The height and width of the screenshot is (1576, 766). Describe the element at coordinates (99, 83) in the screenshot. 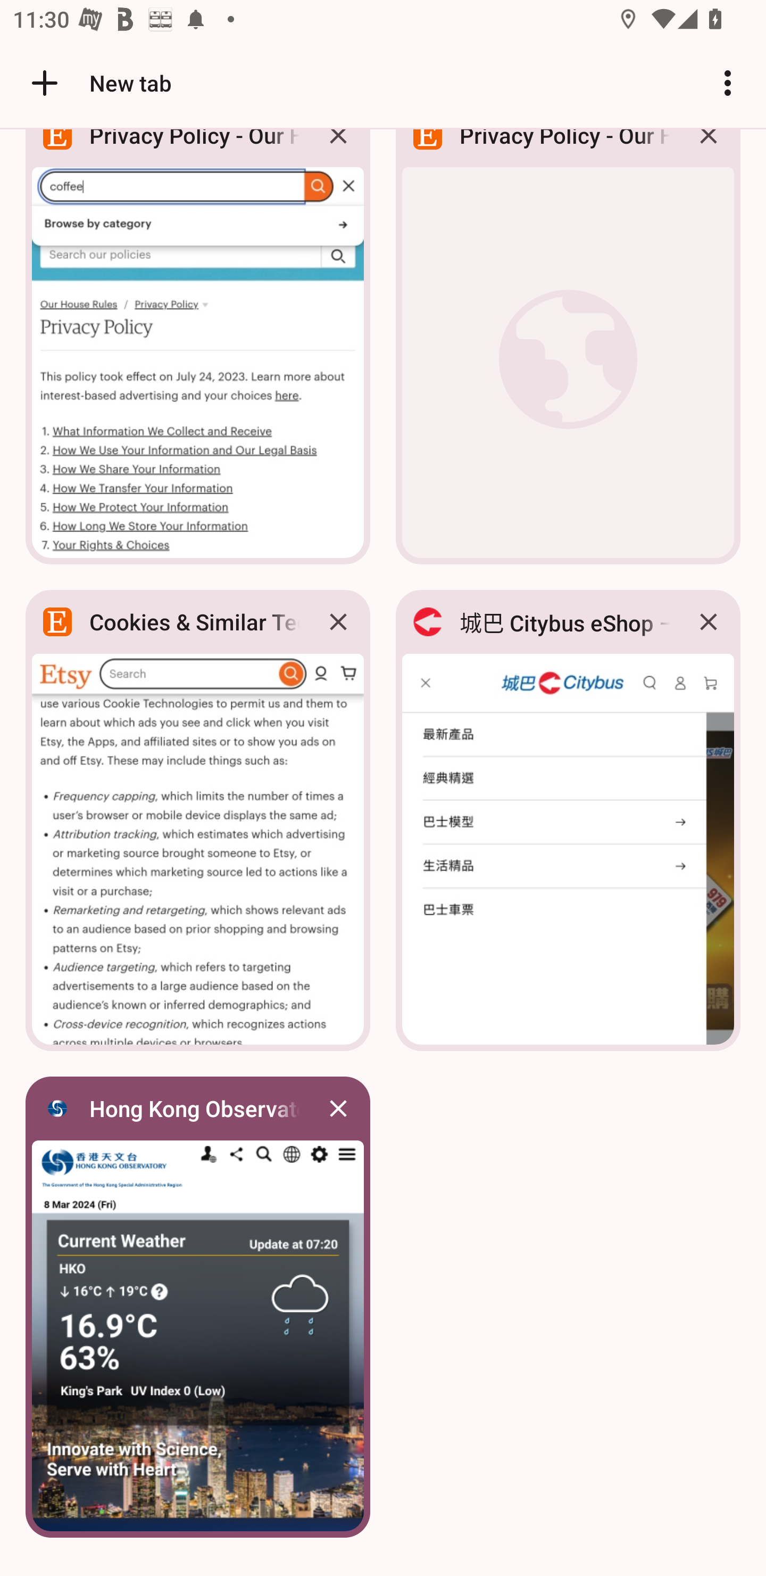

I see `New tab` at that location.